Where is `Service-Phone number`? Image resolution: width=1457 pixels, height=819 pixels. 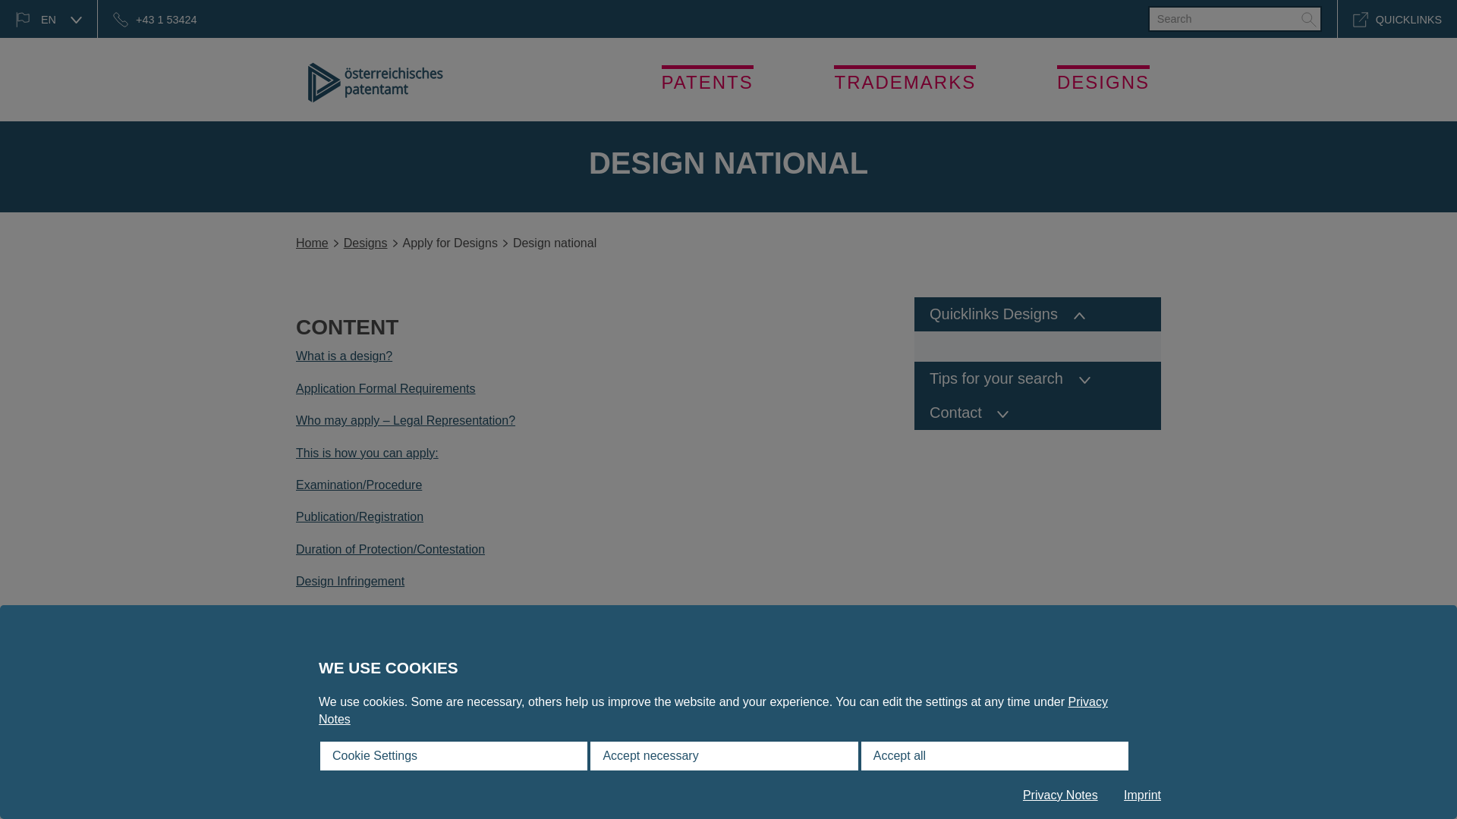
Service-Phone number is located at coordinates (154, 18).